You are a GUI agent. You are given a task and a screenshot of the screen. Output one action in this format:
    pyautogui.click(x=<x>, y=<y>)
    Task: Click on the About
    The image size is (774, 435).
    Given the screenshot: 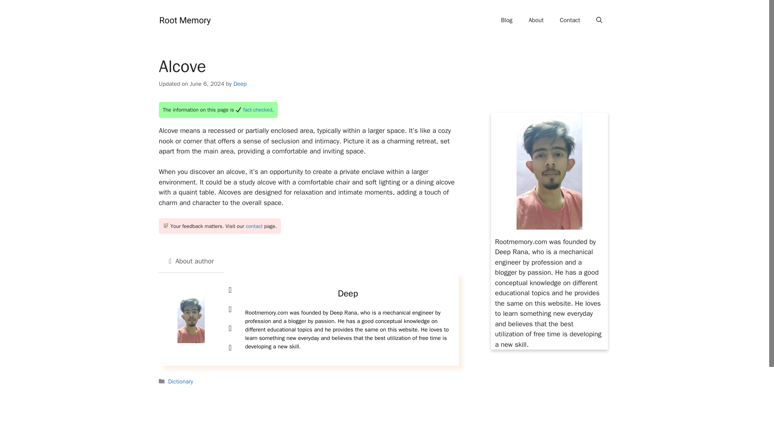 What is the action you would take?
    pyautogui.click(x=535, y=20)
    